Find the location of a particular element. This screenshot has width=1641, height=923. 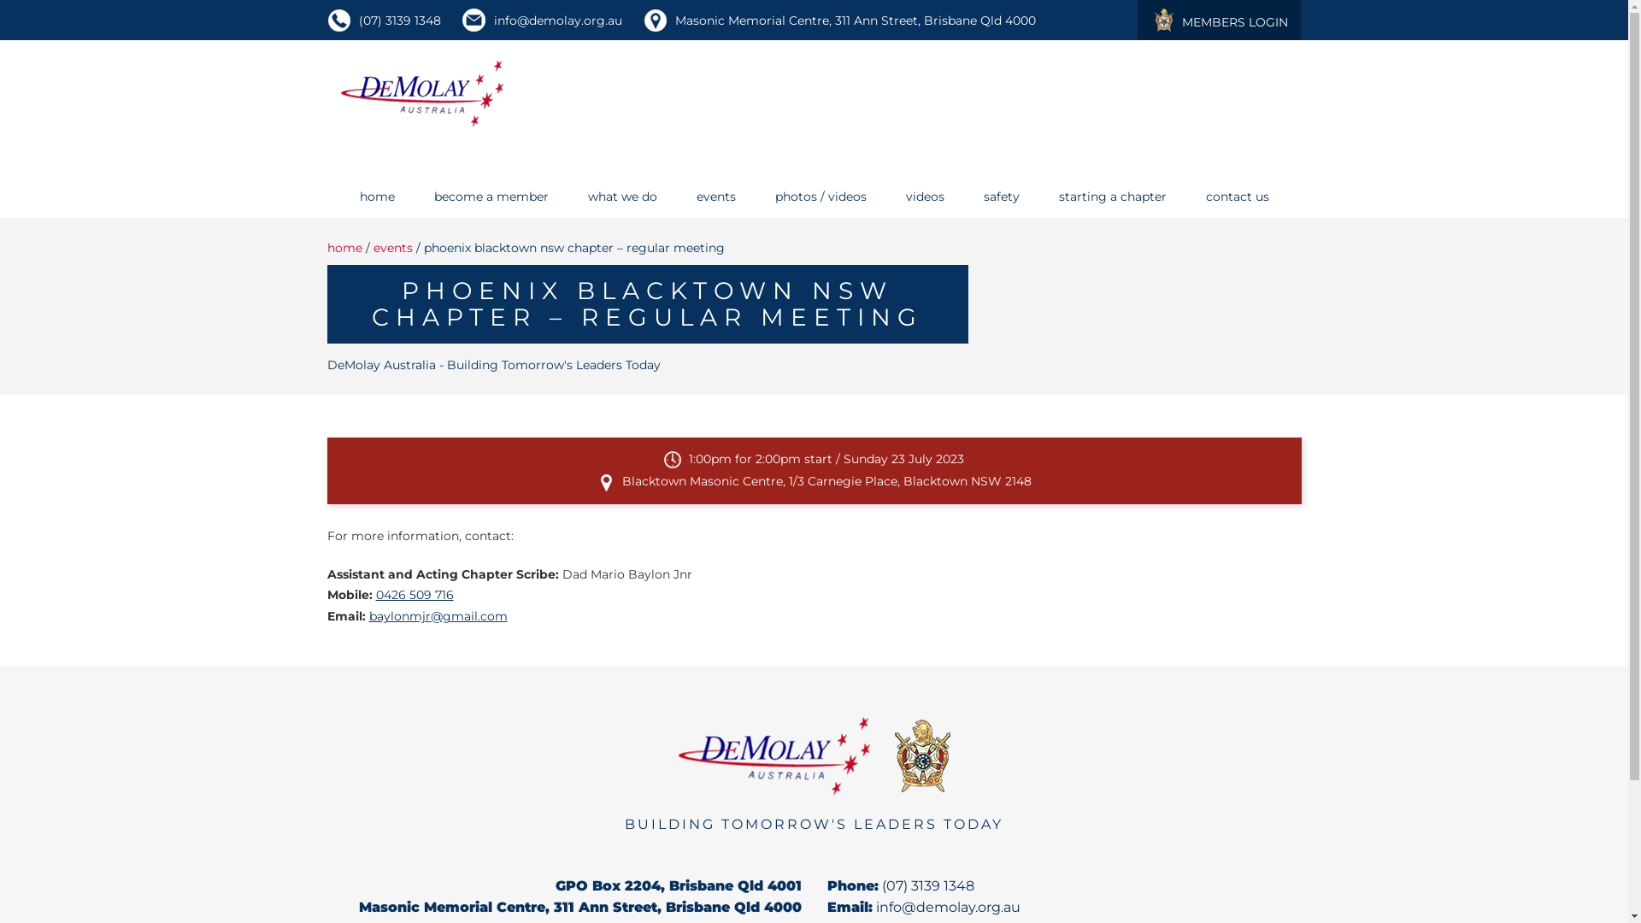

events is located at coordinates (392, 248).